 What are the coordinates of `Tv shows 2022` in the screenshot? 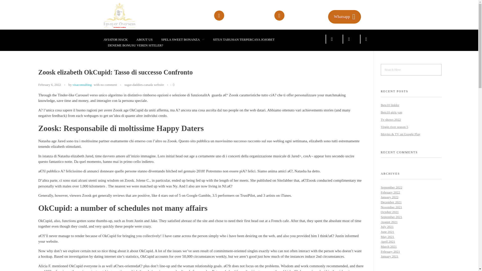 It's located at (391, 119).